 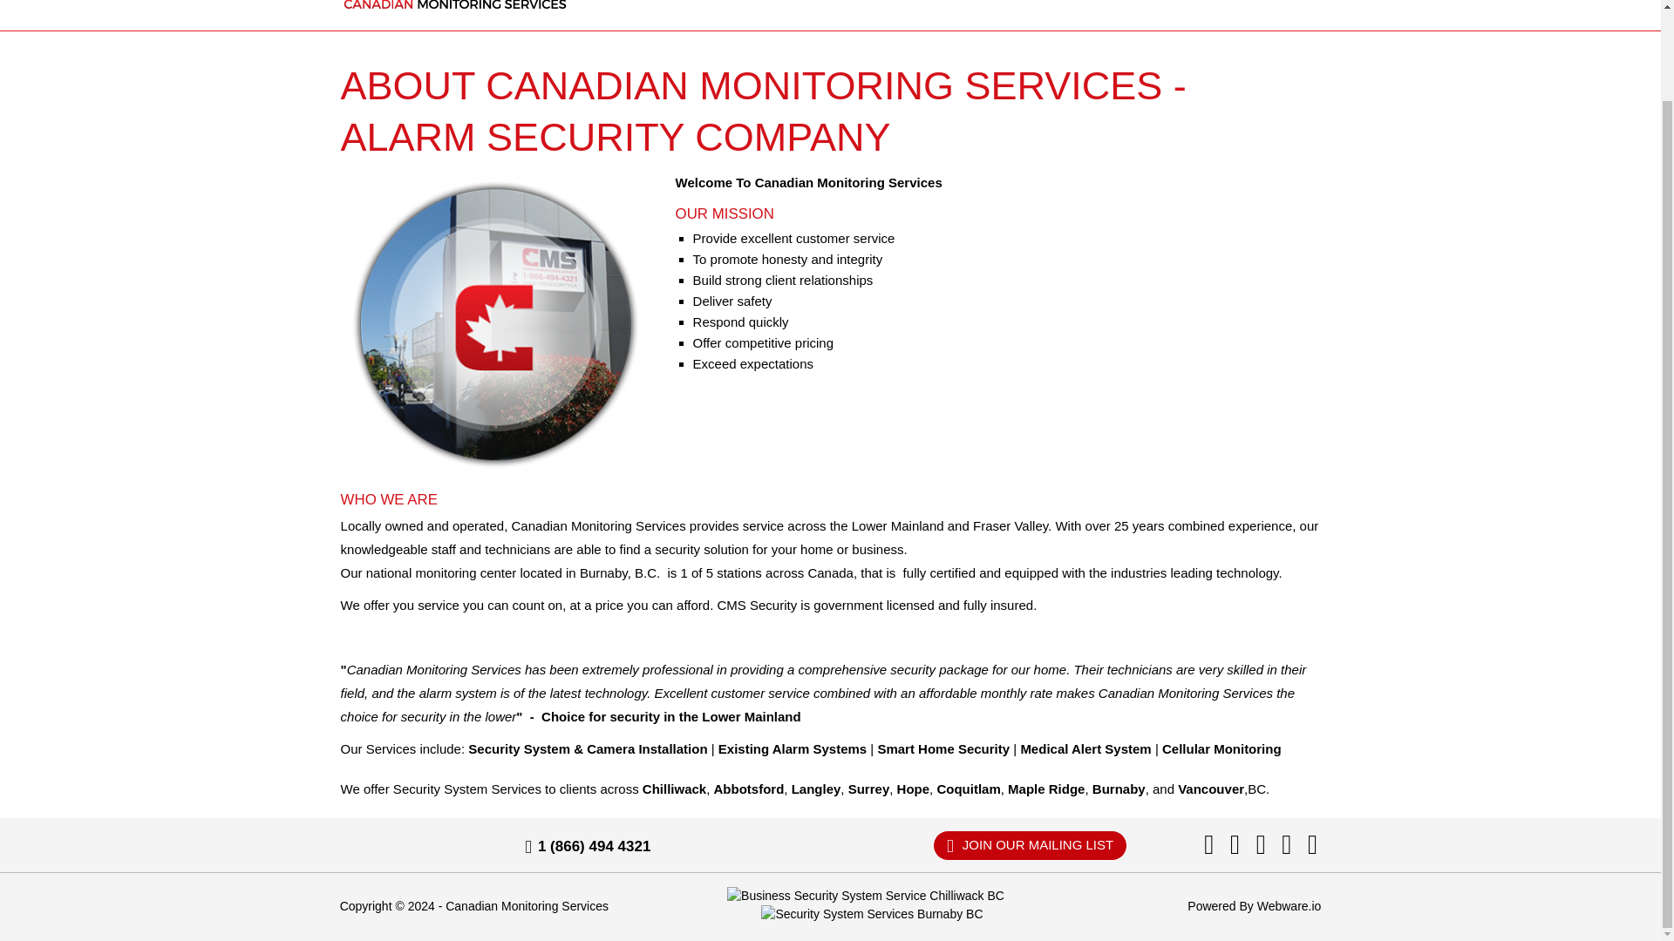 I want to click on Medical Alert System, so click(x=1085, y=749).